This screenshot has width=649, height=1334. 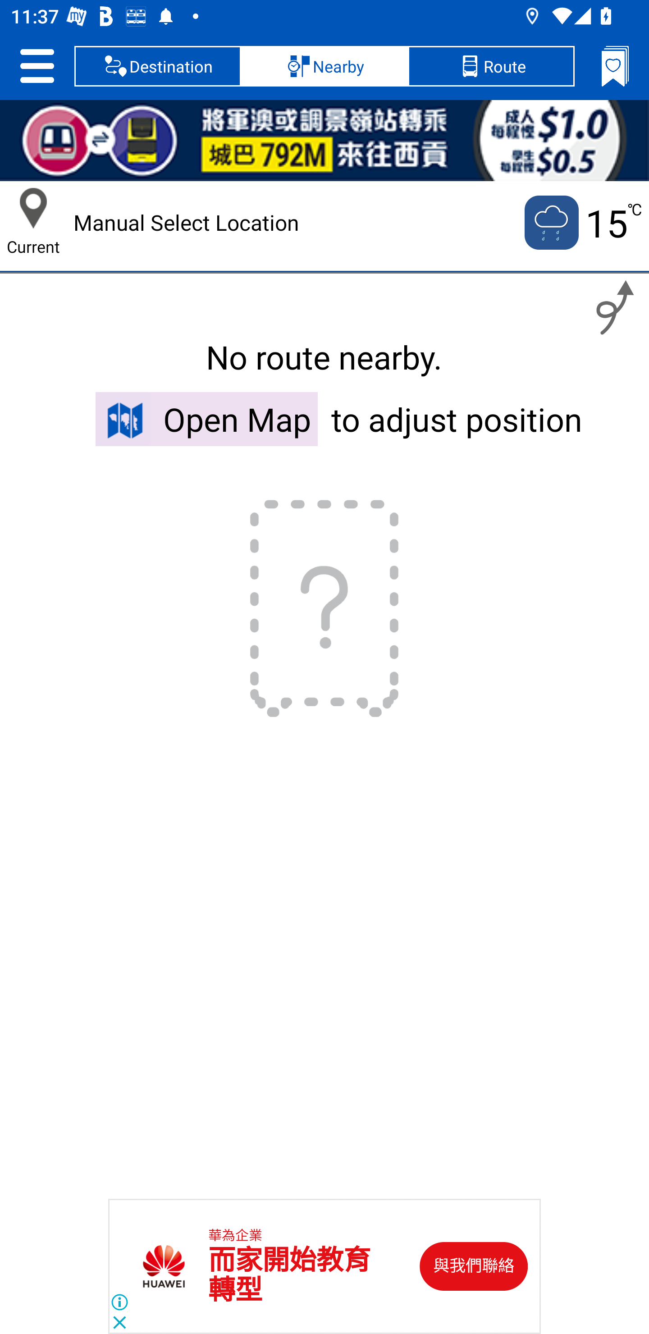 What do you see at coordinates (474, 1266) in the screenshot?
I see `與我們聯絡` at bounding box center [474, 1266].